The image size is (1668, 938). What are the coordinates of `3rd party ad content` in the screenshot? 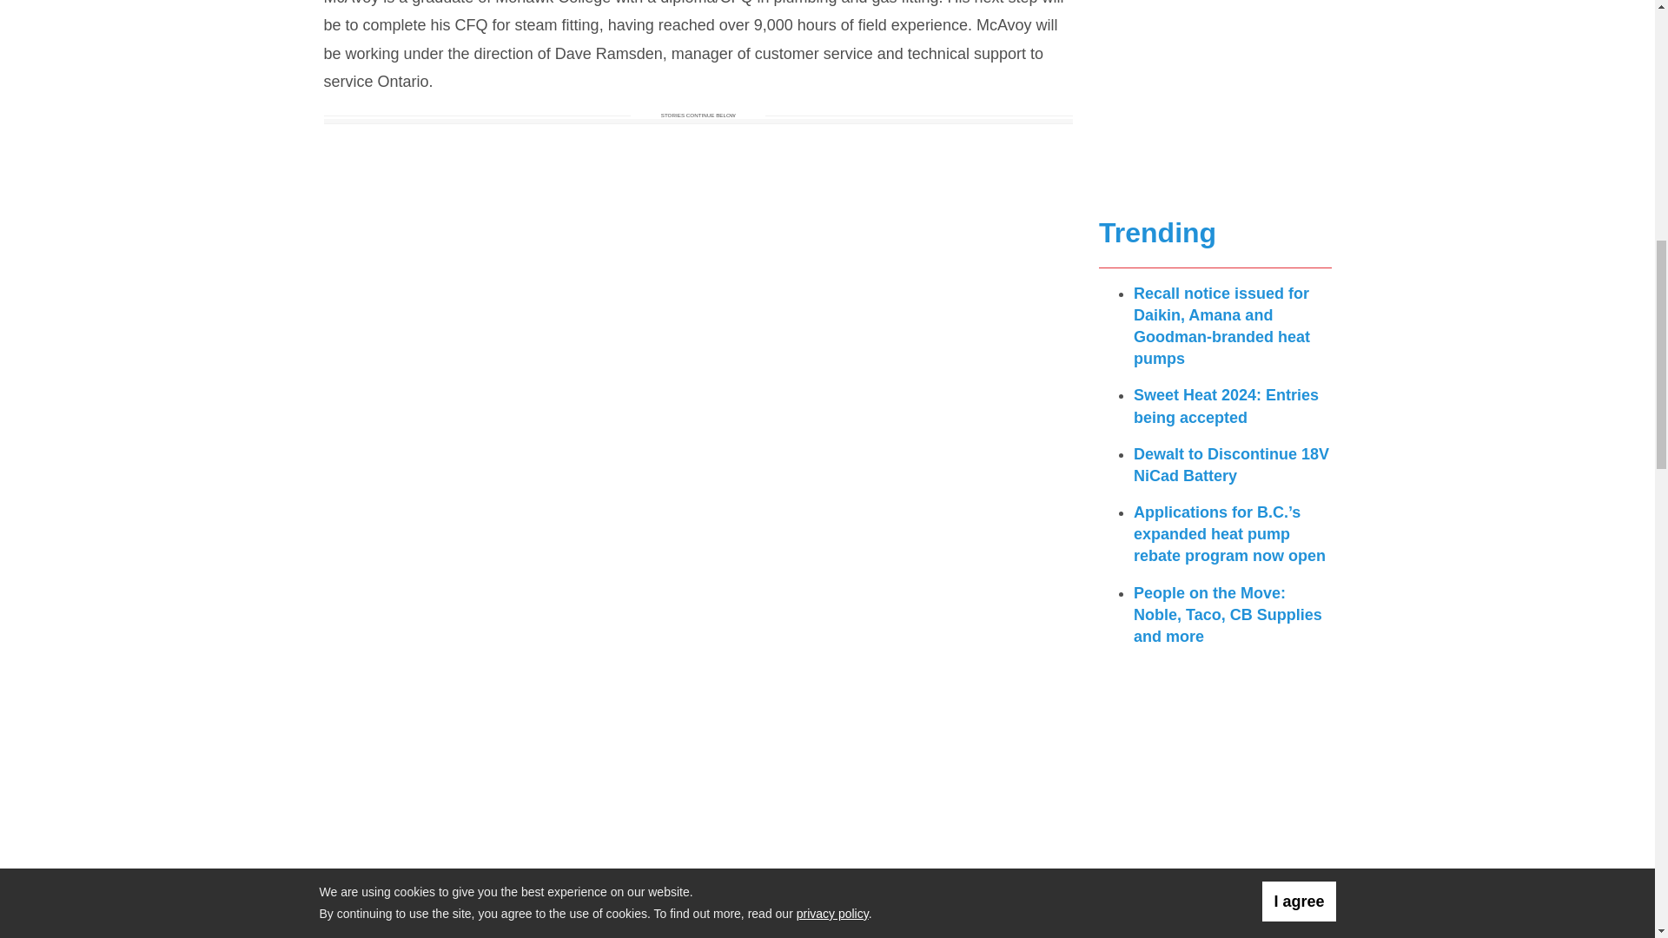 It's located at (1215, 770).